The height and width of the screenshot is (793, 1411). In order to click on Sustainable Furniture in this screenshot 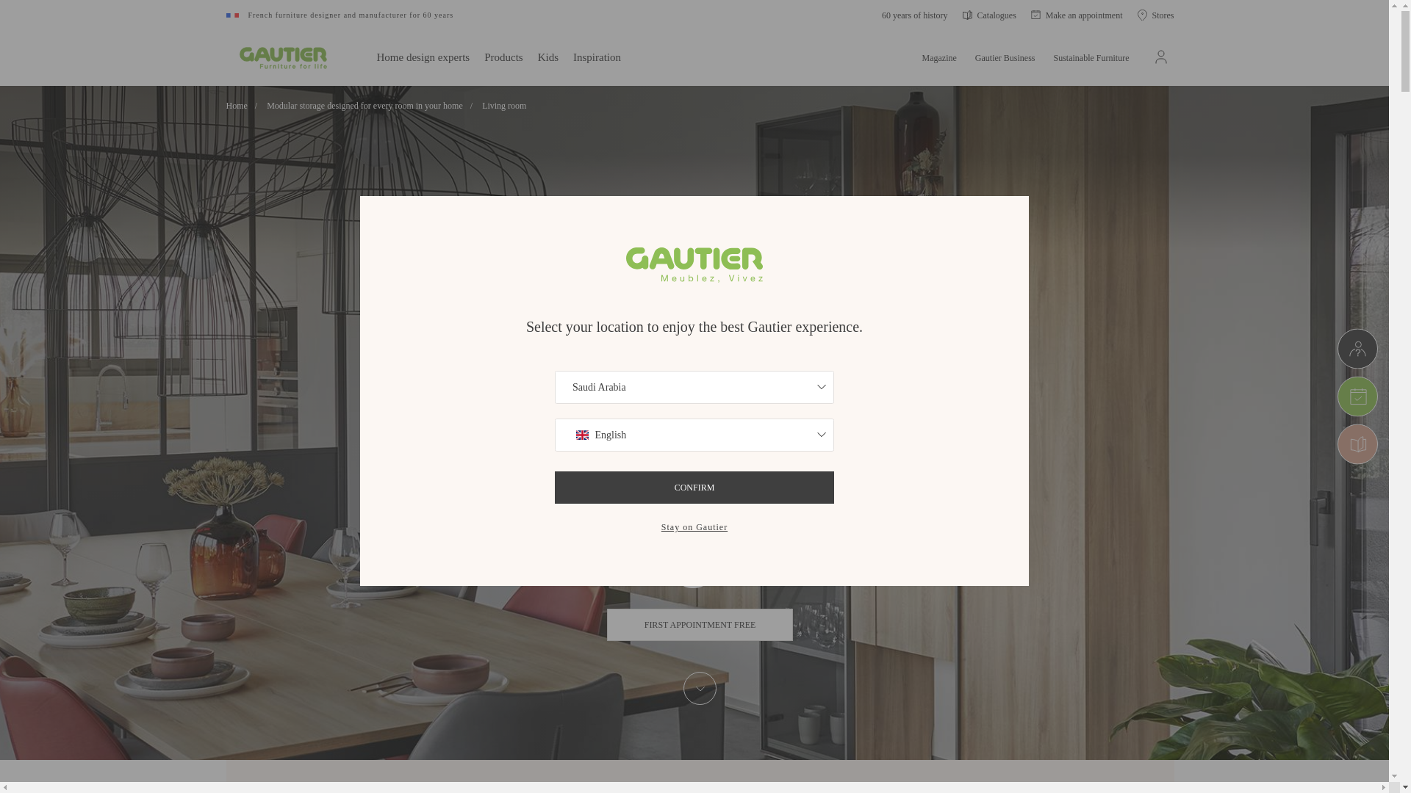, I will do `click(1092, 56)`.